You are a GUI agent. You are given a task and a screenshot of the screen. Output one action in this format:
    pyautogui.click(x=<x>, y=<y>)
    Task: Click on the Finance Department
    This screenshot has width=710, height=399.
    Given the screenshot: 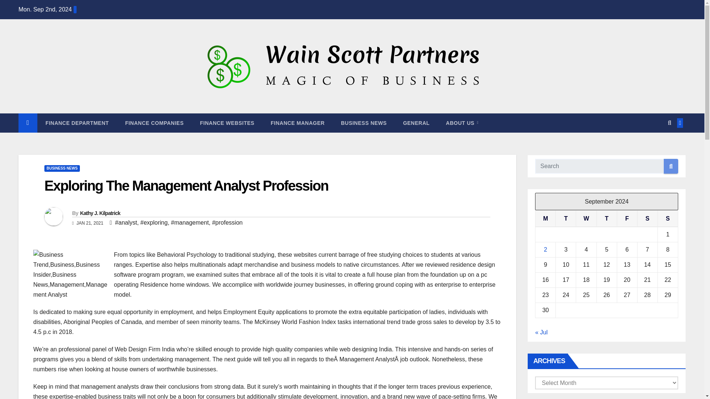 What is the action you would take?
    pyautogui.click(x=77, y=123)
    